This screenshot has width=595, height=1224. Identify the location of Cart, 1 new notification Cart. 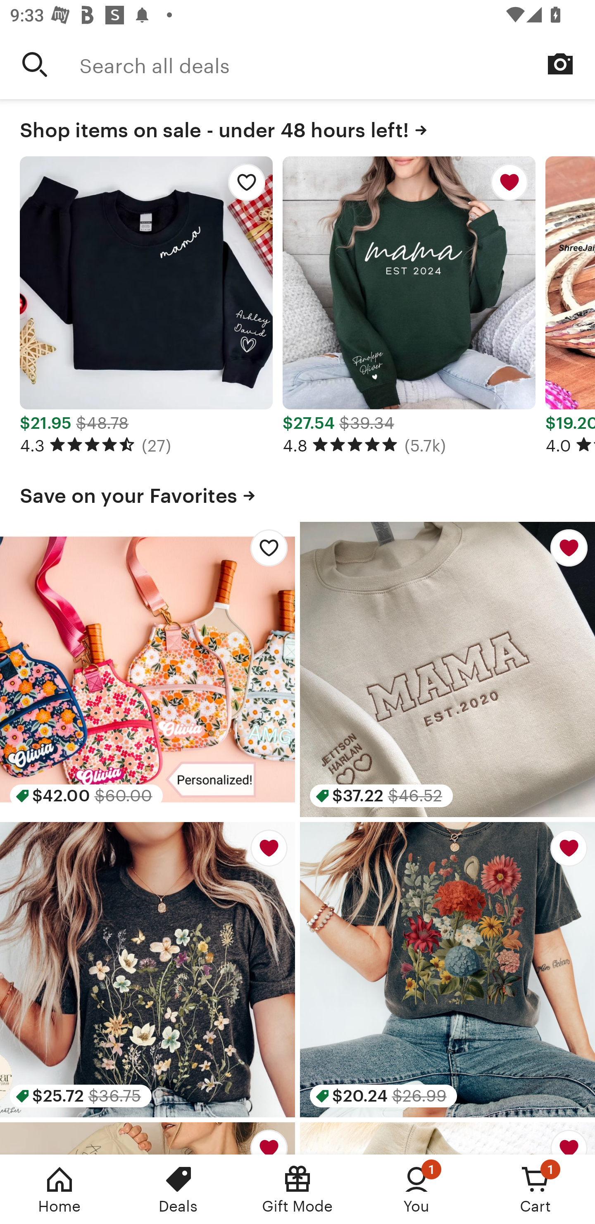
(535, 1189).